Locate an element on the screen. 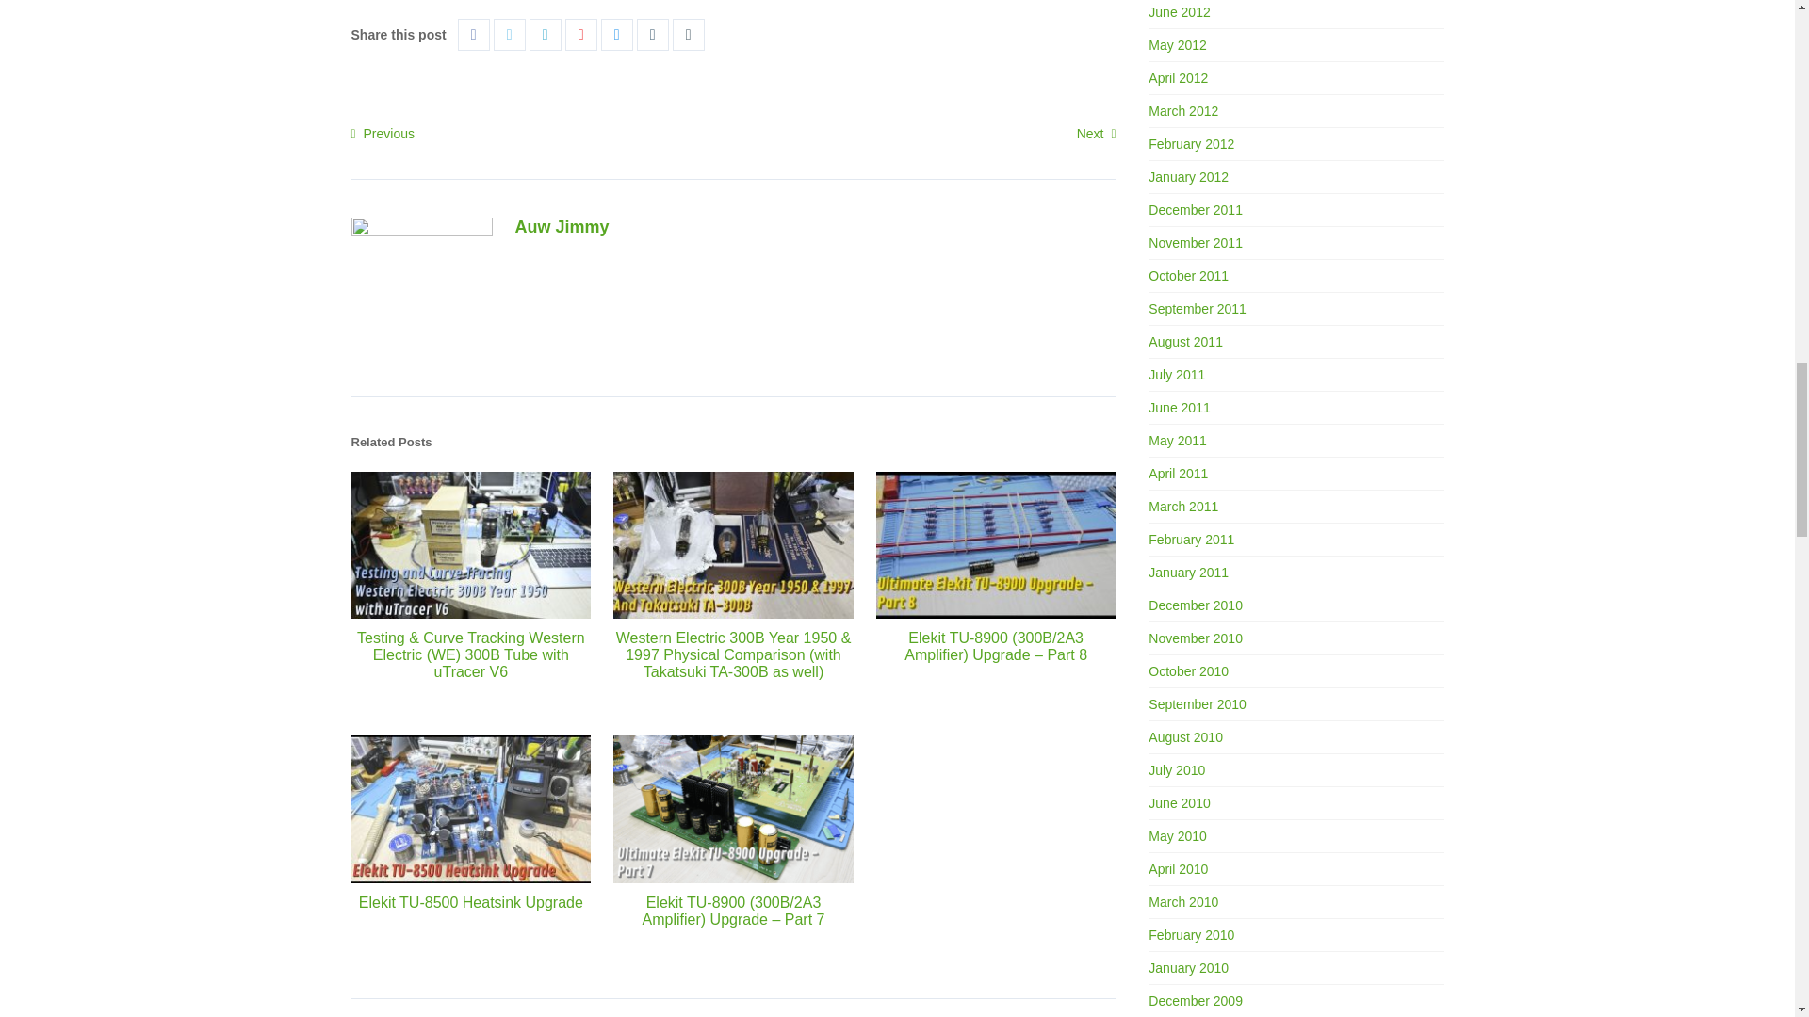  Share on Facebook is located at coordinates (473, 34).